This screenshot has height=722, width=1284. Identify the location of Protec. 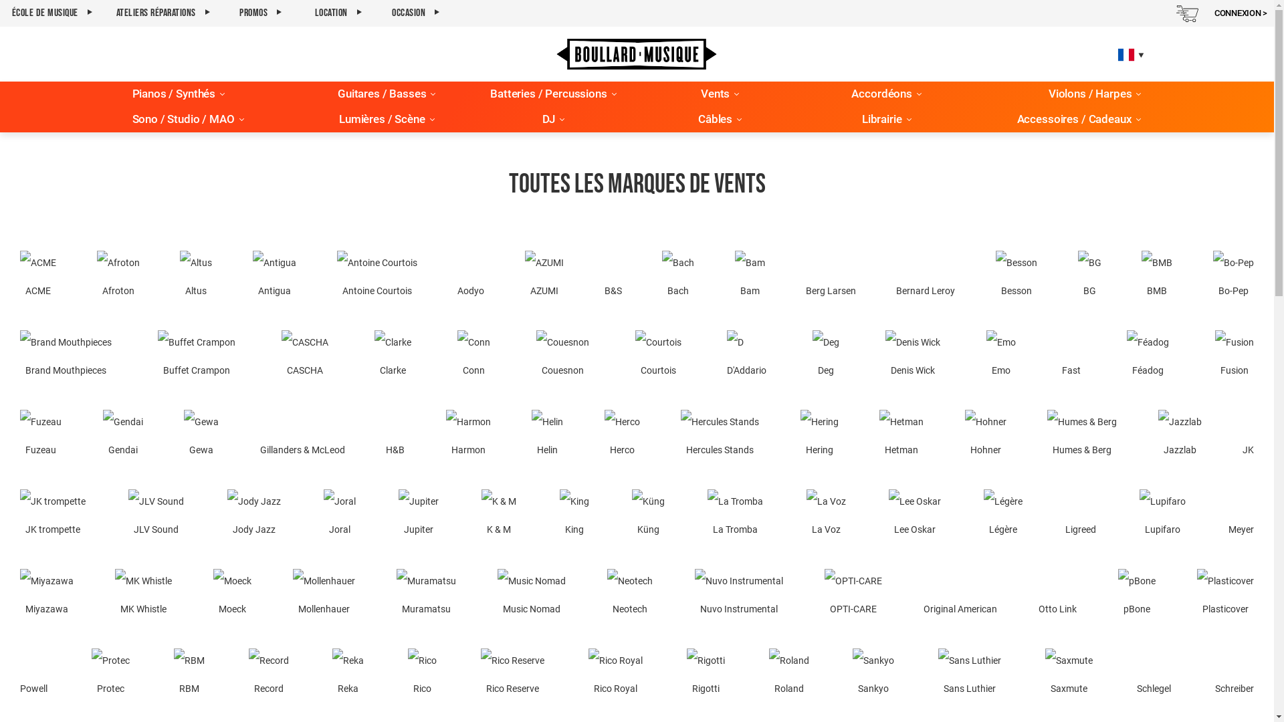
(111, 675).